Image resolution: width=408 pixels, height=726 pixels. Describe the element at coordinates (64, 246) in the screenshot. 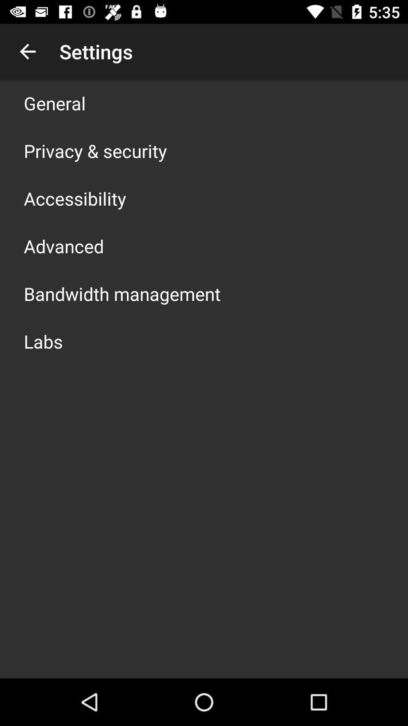

I see `press the advanced` at that location.